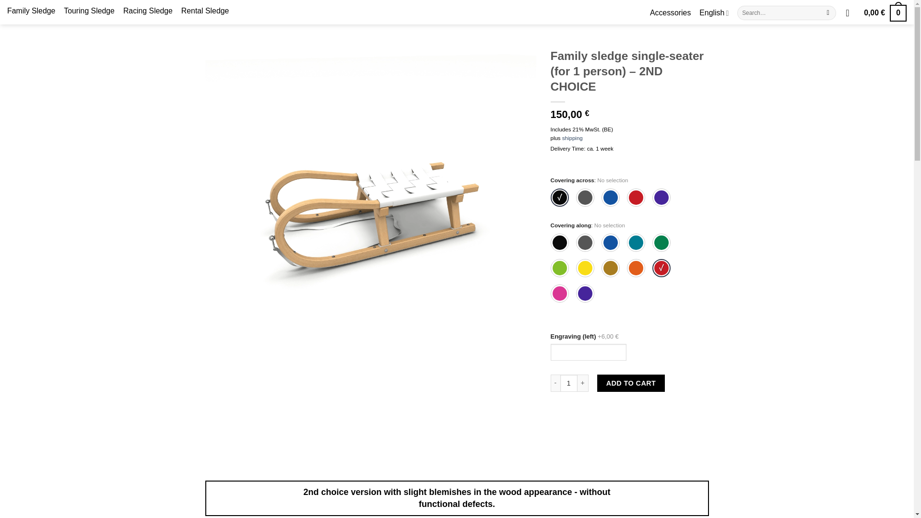 This screenshot has height=518, width=921. I want to click on English, so click(714, 13).